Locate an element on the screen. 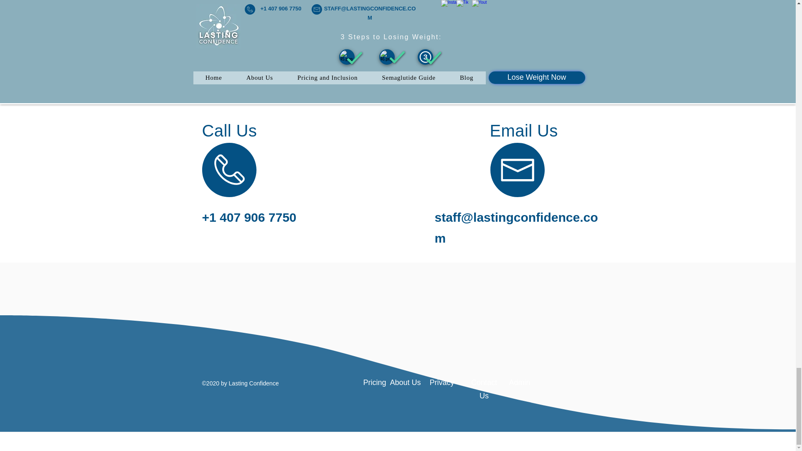 The height and width of the screenshot is (451, 802). Pricing is located at coordinates (375, 383).